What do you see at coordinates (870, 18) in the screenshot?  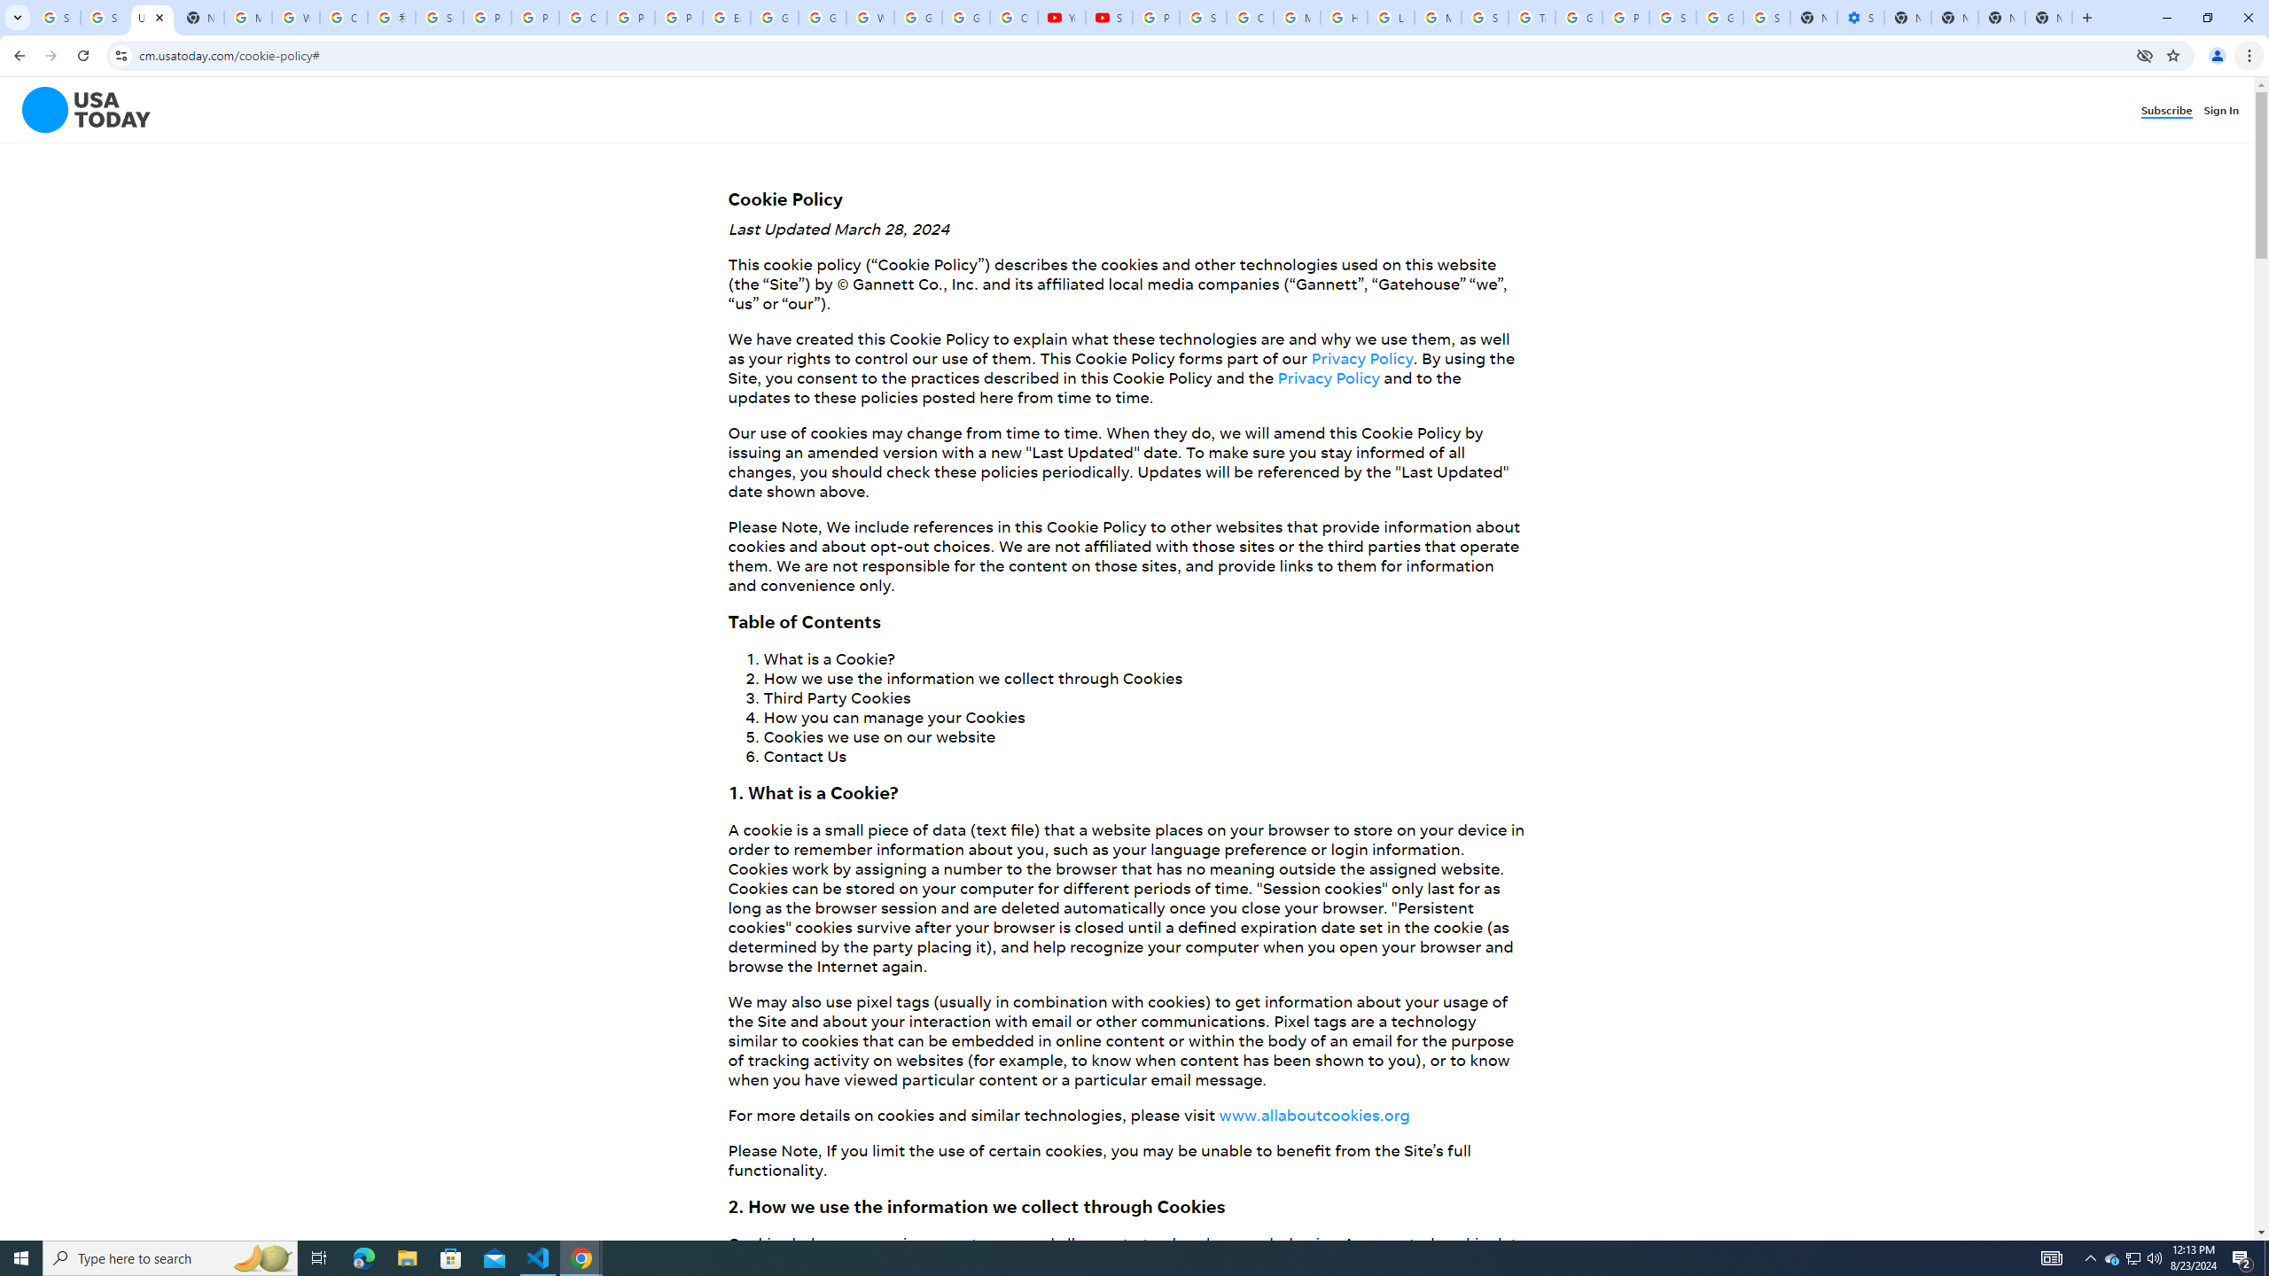 I see `Welcome to My Activity` at bounding box center [870, 18].